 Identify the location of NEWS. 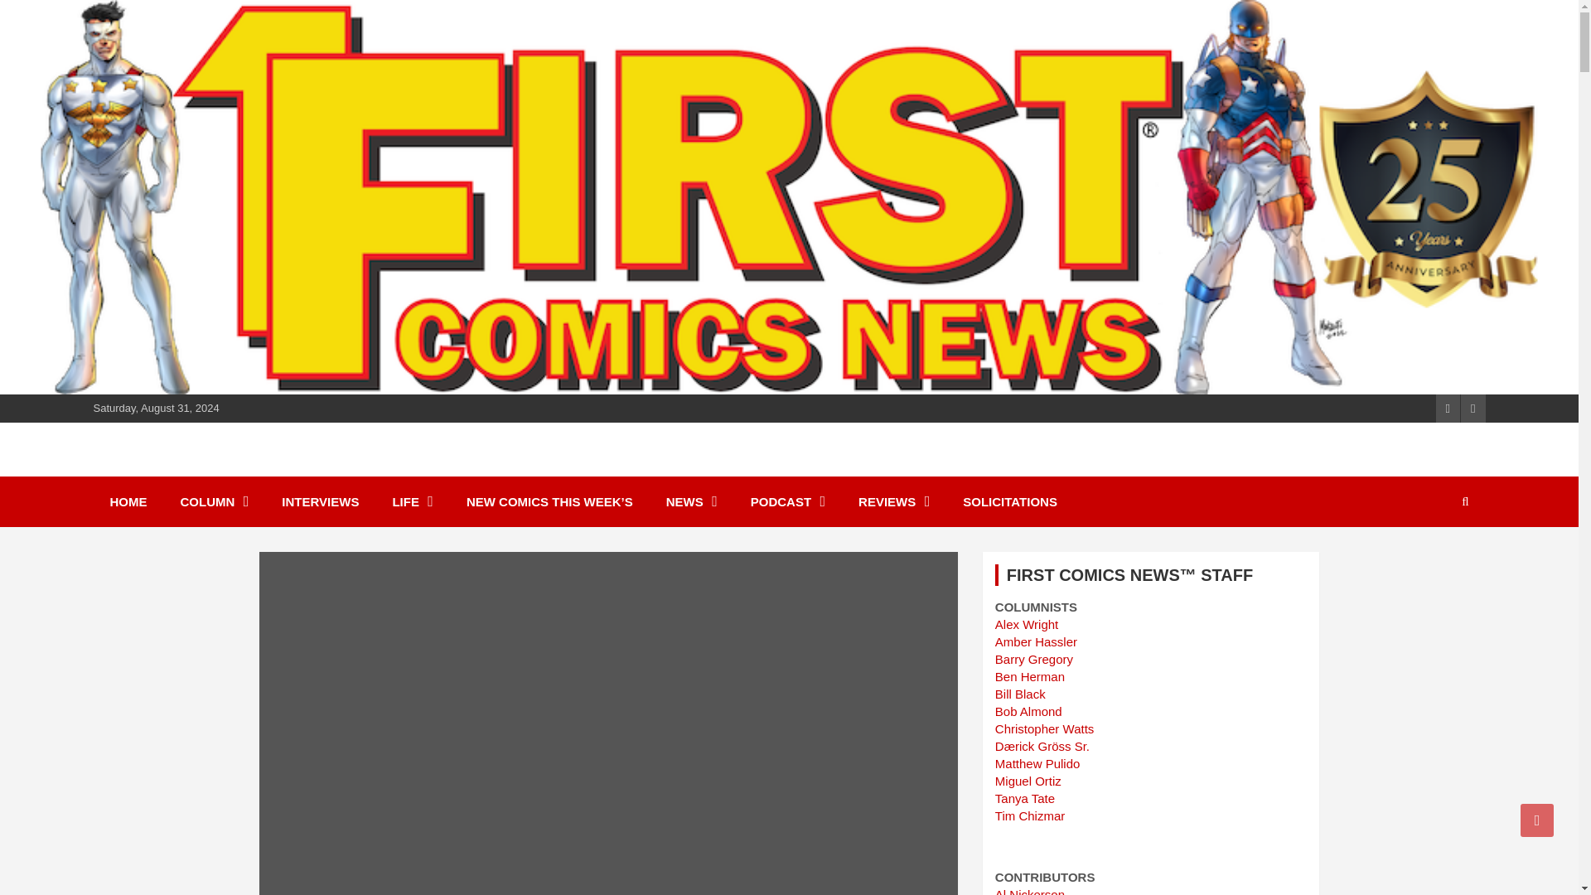
(691, 501).